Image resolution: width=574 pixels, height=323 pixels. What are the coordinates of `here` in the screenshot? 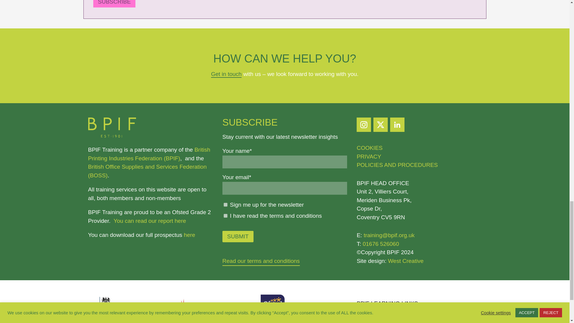 It's located at (189, 235).